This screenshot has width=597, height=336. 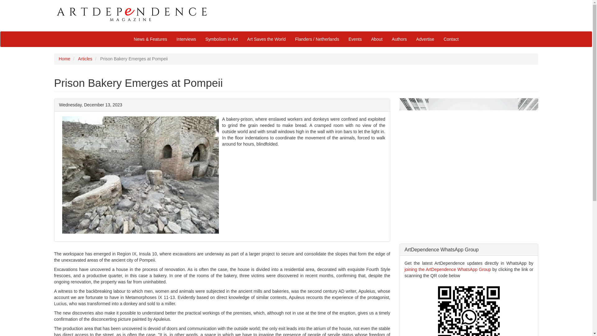 What do you see at coordinates (186, 39) in the screenshot?
I see `Interviews` at bounding box center [186, 39].